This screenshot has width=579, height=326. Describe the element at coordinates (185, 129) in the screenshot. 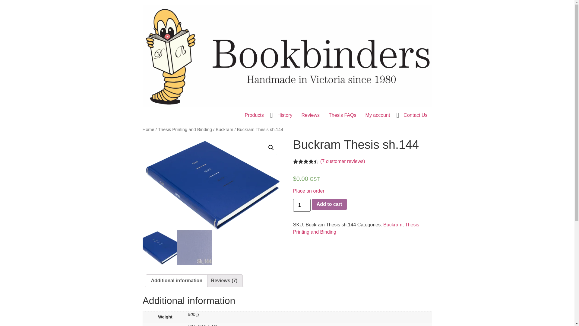

I see `Thesis Printing and Binding` at that location.